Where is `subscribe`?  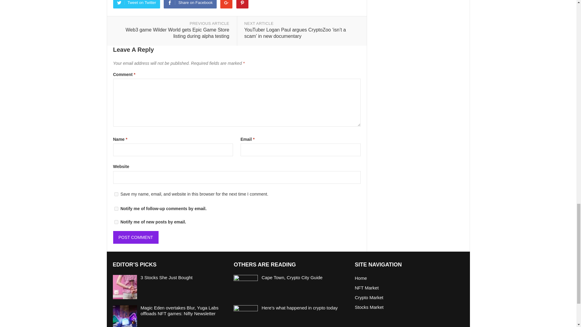 subscribe is located at coordinates (116, 208).